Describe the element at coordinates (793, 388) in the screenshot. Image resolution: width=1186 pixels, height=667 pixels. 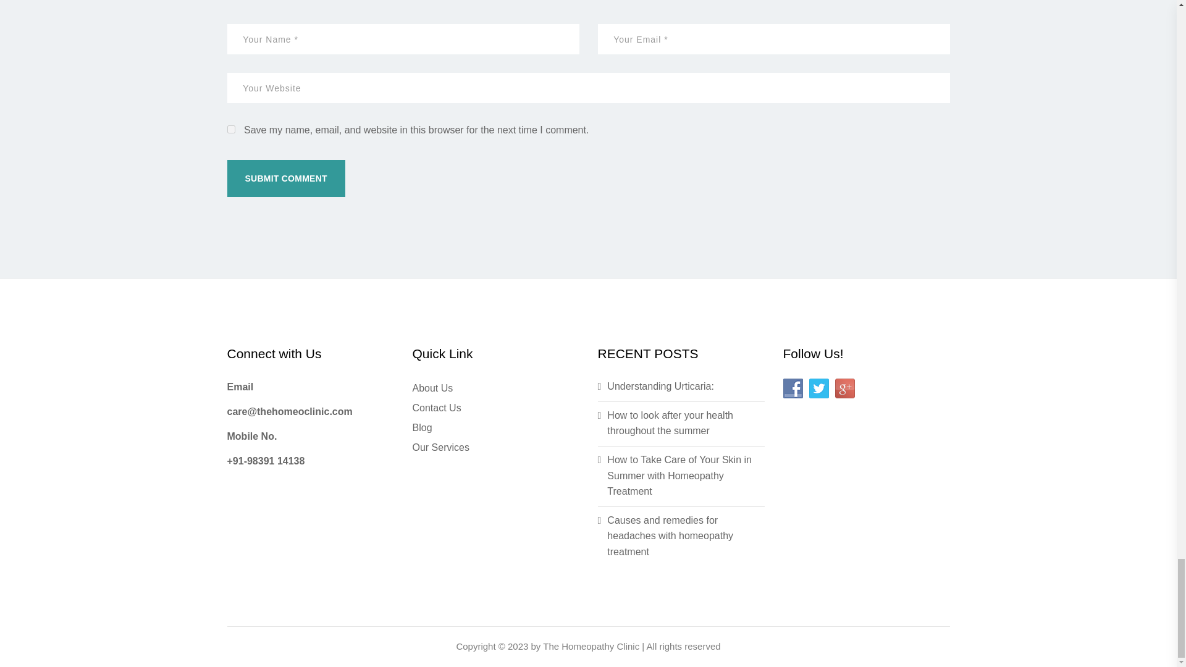
I see `Follow Us on Facebook` at that location.